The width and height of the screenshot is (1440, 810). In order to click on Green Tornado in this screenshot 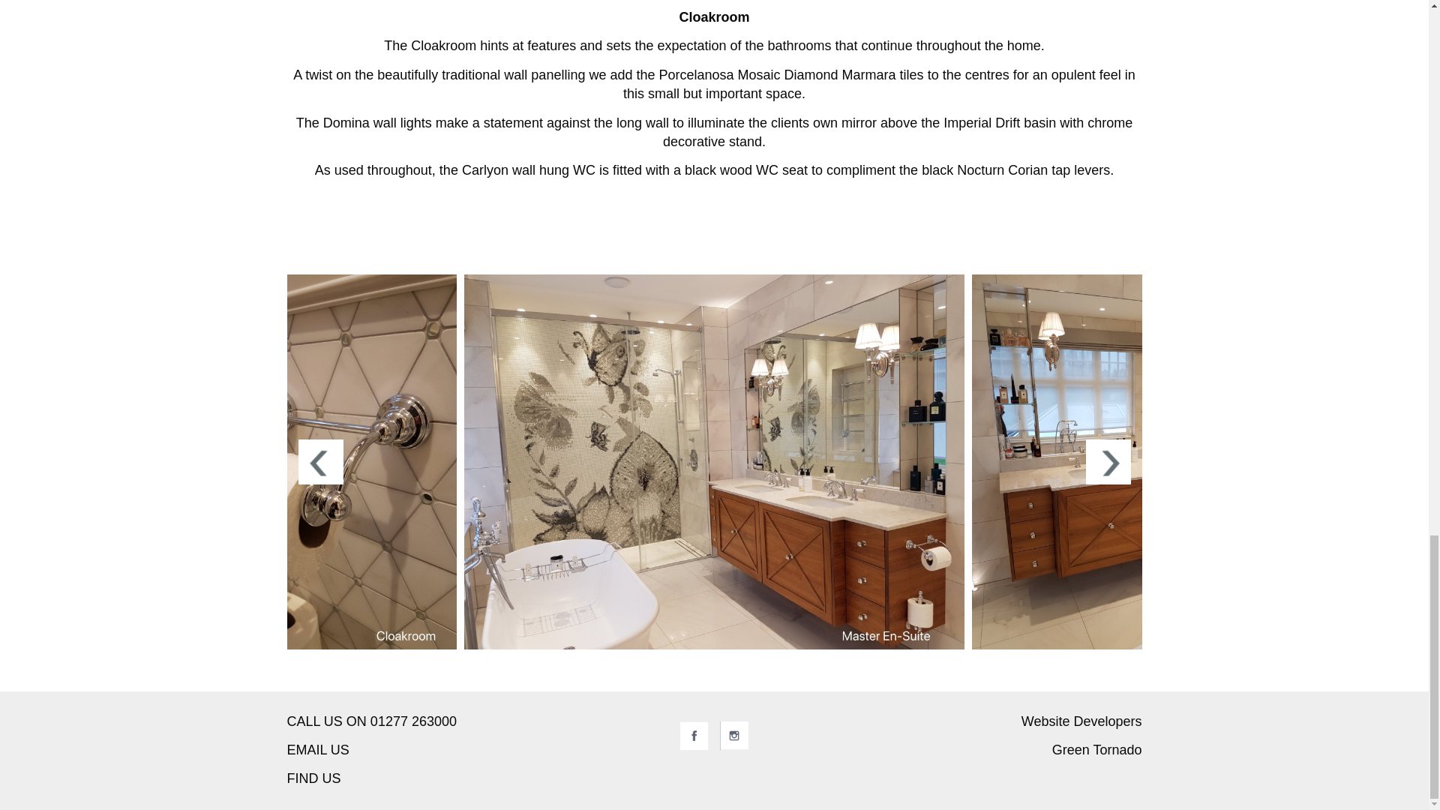, I will do `click(1096, 750)`.